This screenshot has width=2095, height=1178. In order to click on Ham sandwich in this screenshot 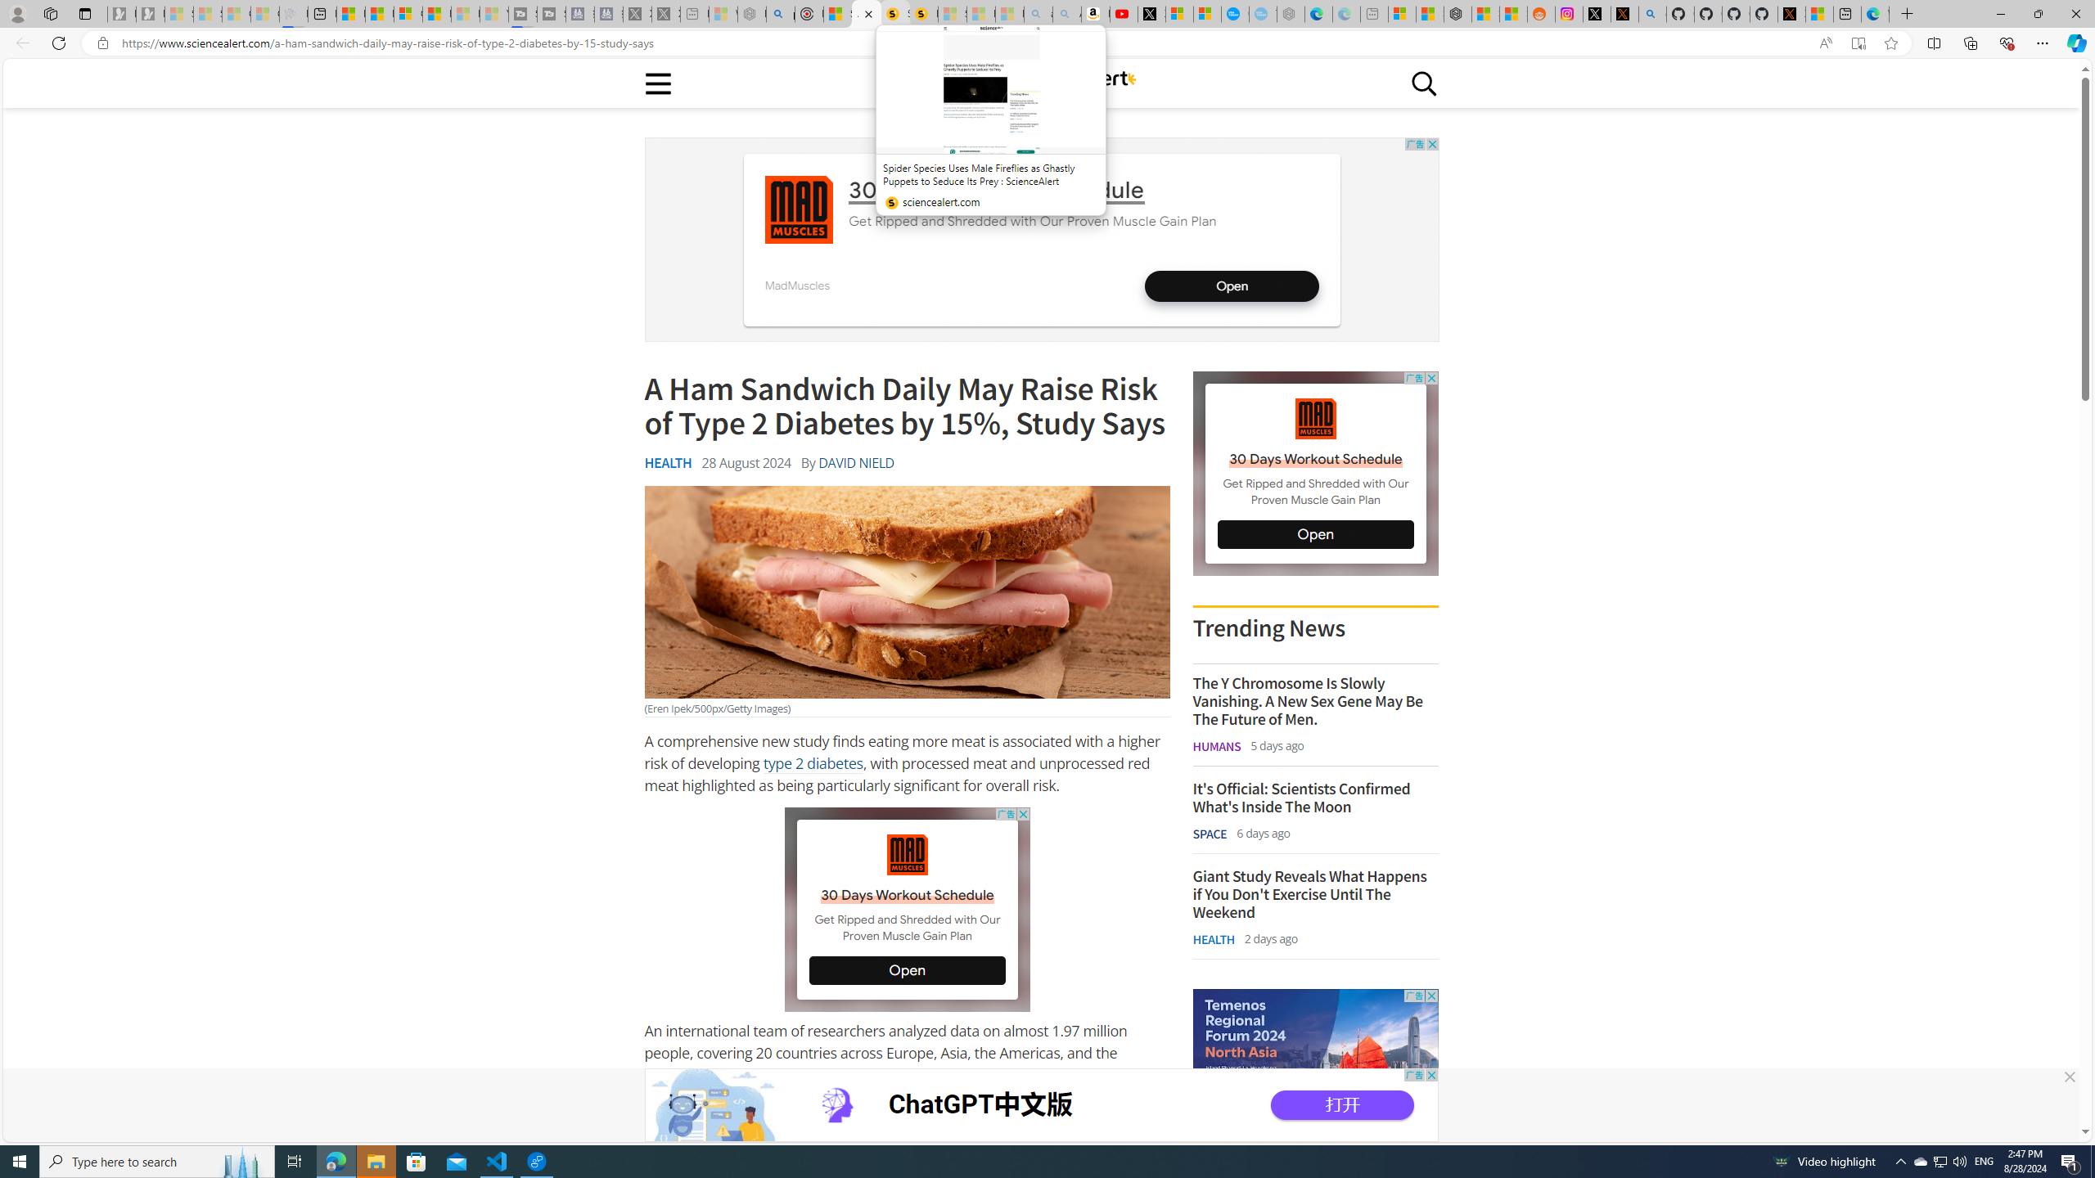, I will do `click(907, 592)`.